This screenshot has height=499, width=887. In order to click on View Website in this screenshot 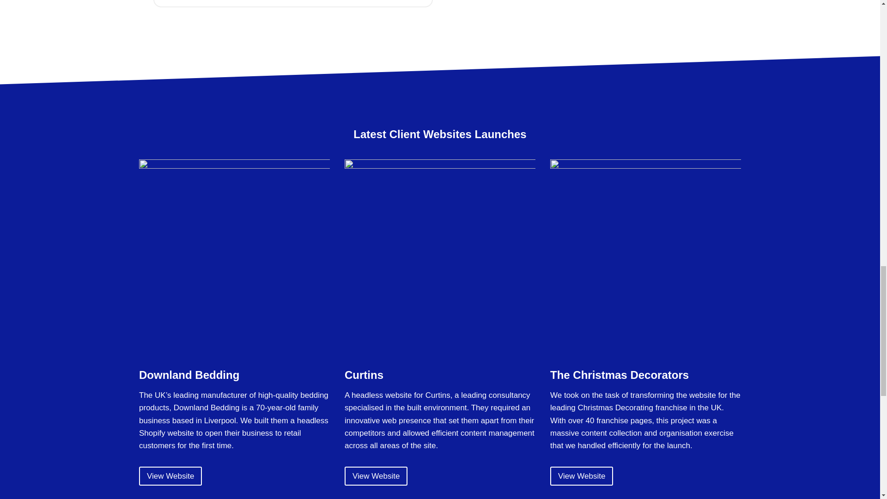, I will do `click(170, 476)`.